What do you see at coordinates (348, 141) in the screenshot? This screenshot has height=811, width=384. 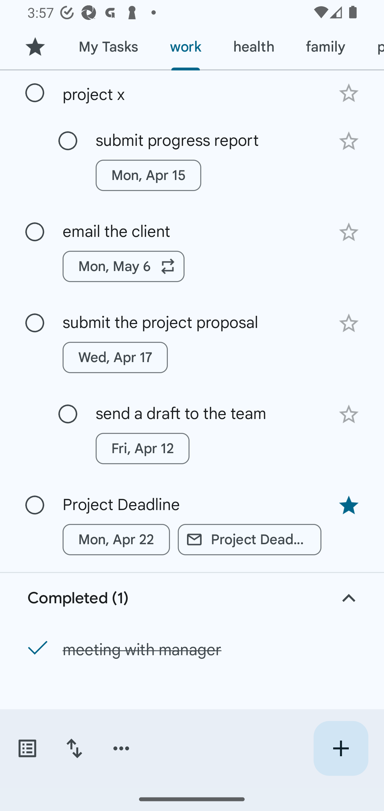 I see `Add star` at bounding box center [348, 141].